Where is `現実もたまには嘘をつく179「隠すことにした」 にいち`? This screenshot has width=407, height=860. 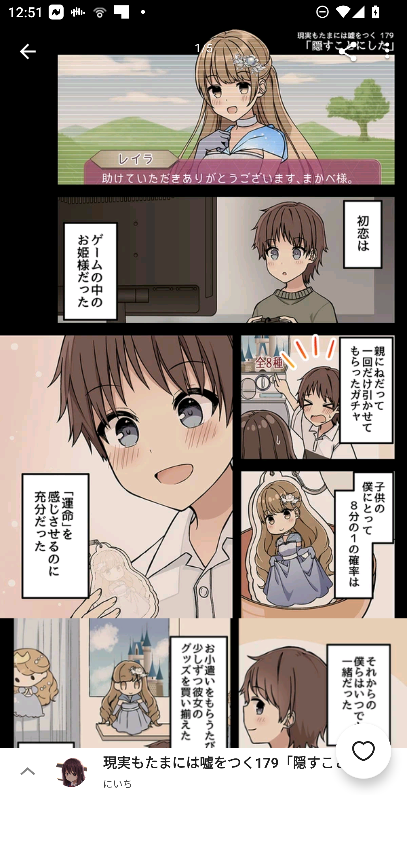
現実もたまには嘘をつく179「隠すことにした」 にいち is located at coordinates (231, 771).